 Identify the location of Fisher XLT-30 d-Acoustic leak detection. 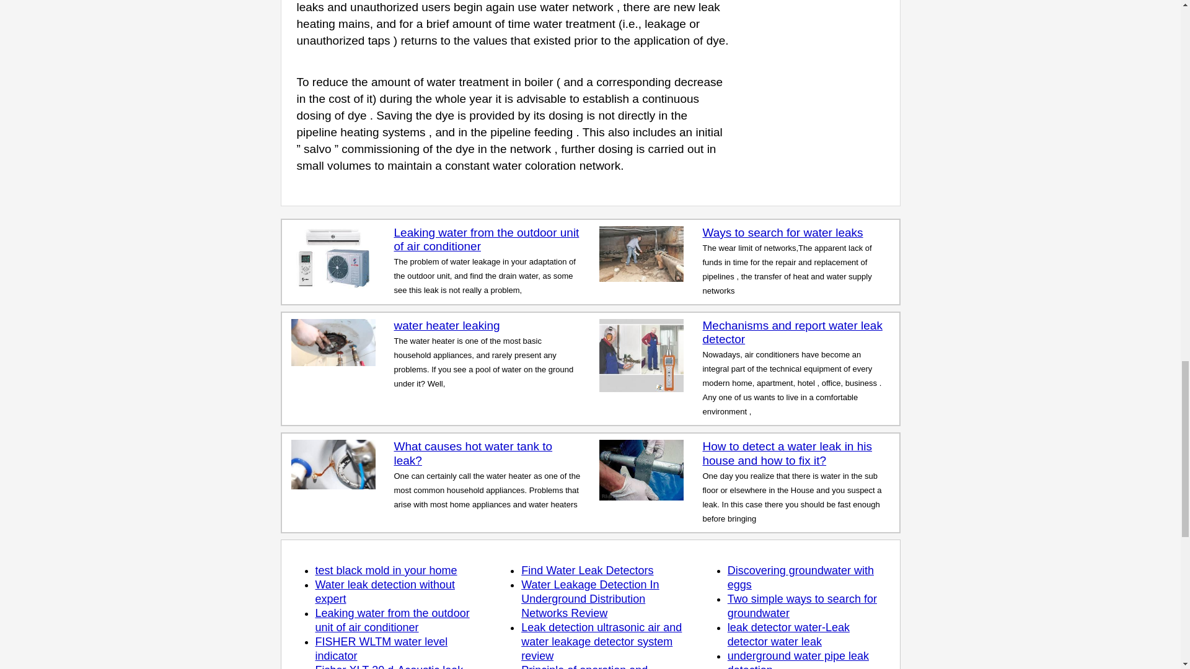
(389, 667).